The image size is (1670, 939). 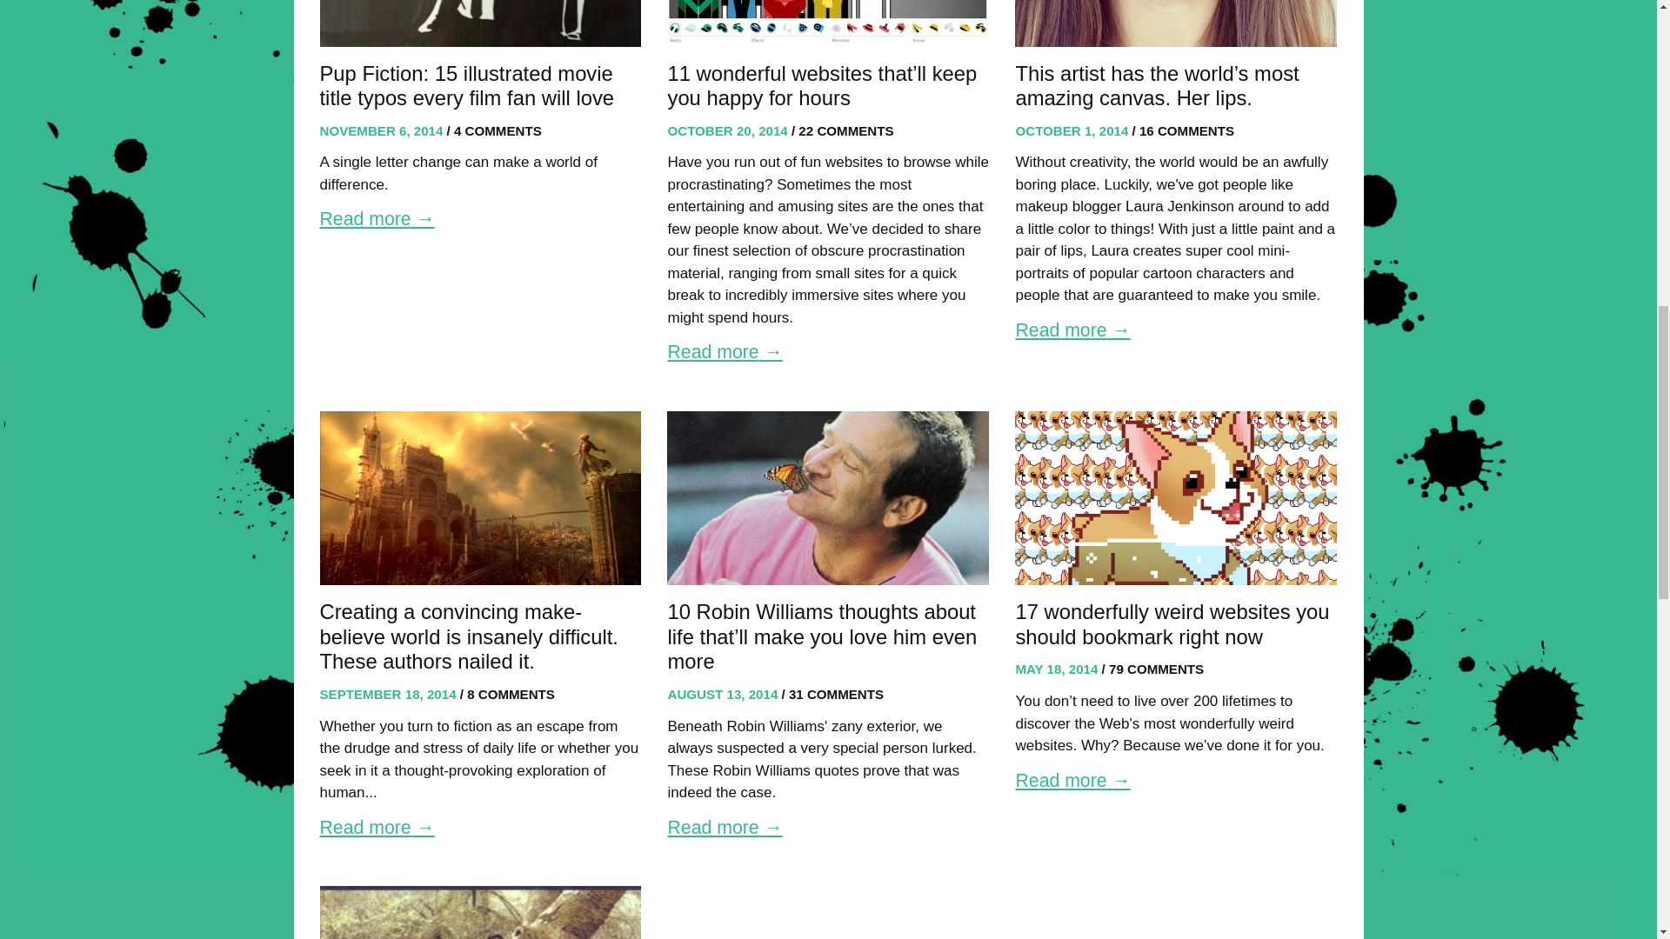 What do you see at coordinates (1176, 497) in the screenshot?
I see `17 wonderfully weird websites you should bookmark right now` at bounding box center [1176, 497].